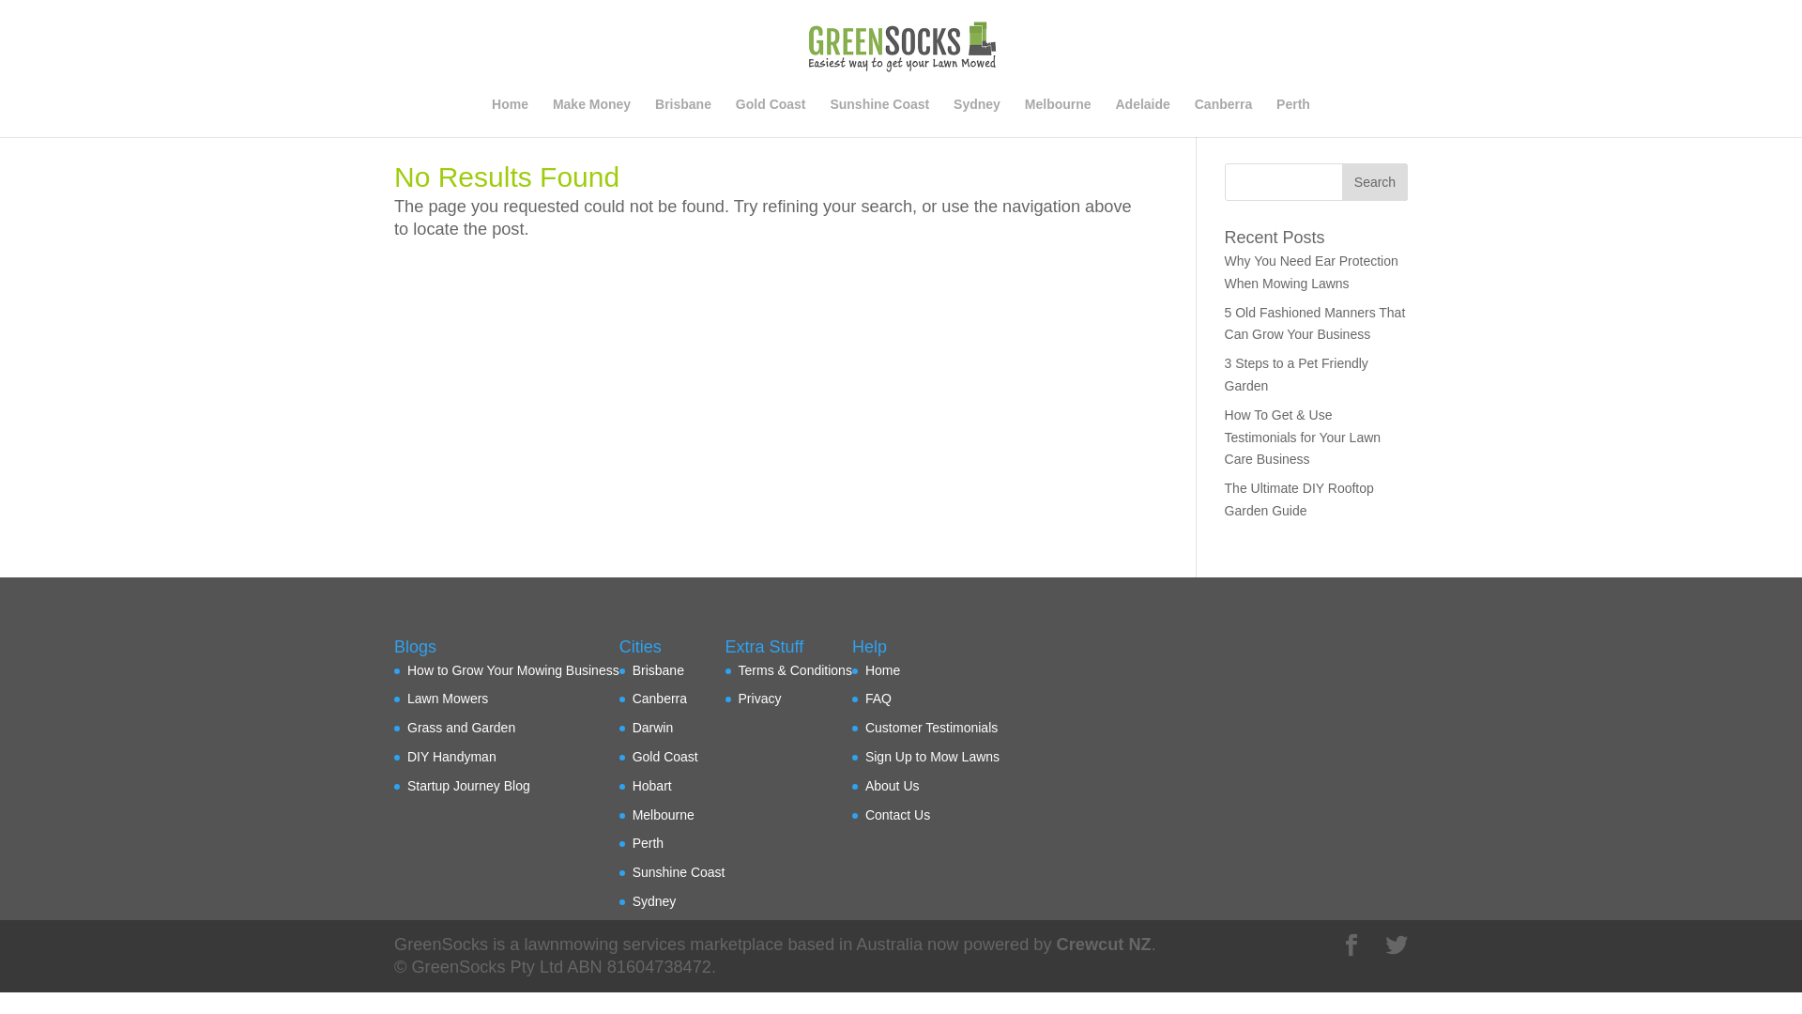 Image resolution: width=1802 pixels, height=1014 pixels. I want to click on Gold Coast, so click(665, 757).